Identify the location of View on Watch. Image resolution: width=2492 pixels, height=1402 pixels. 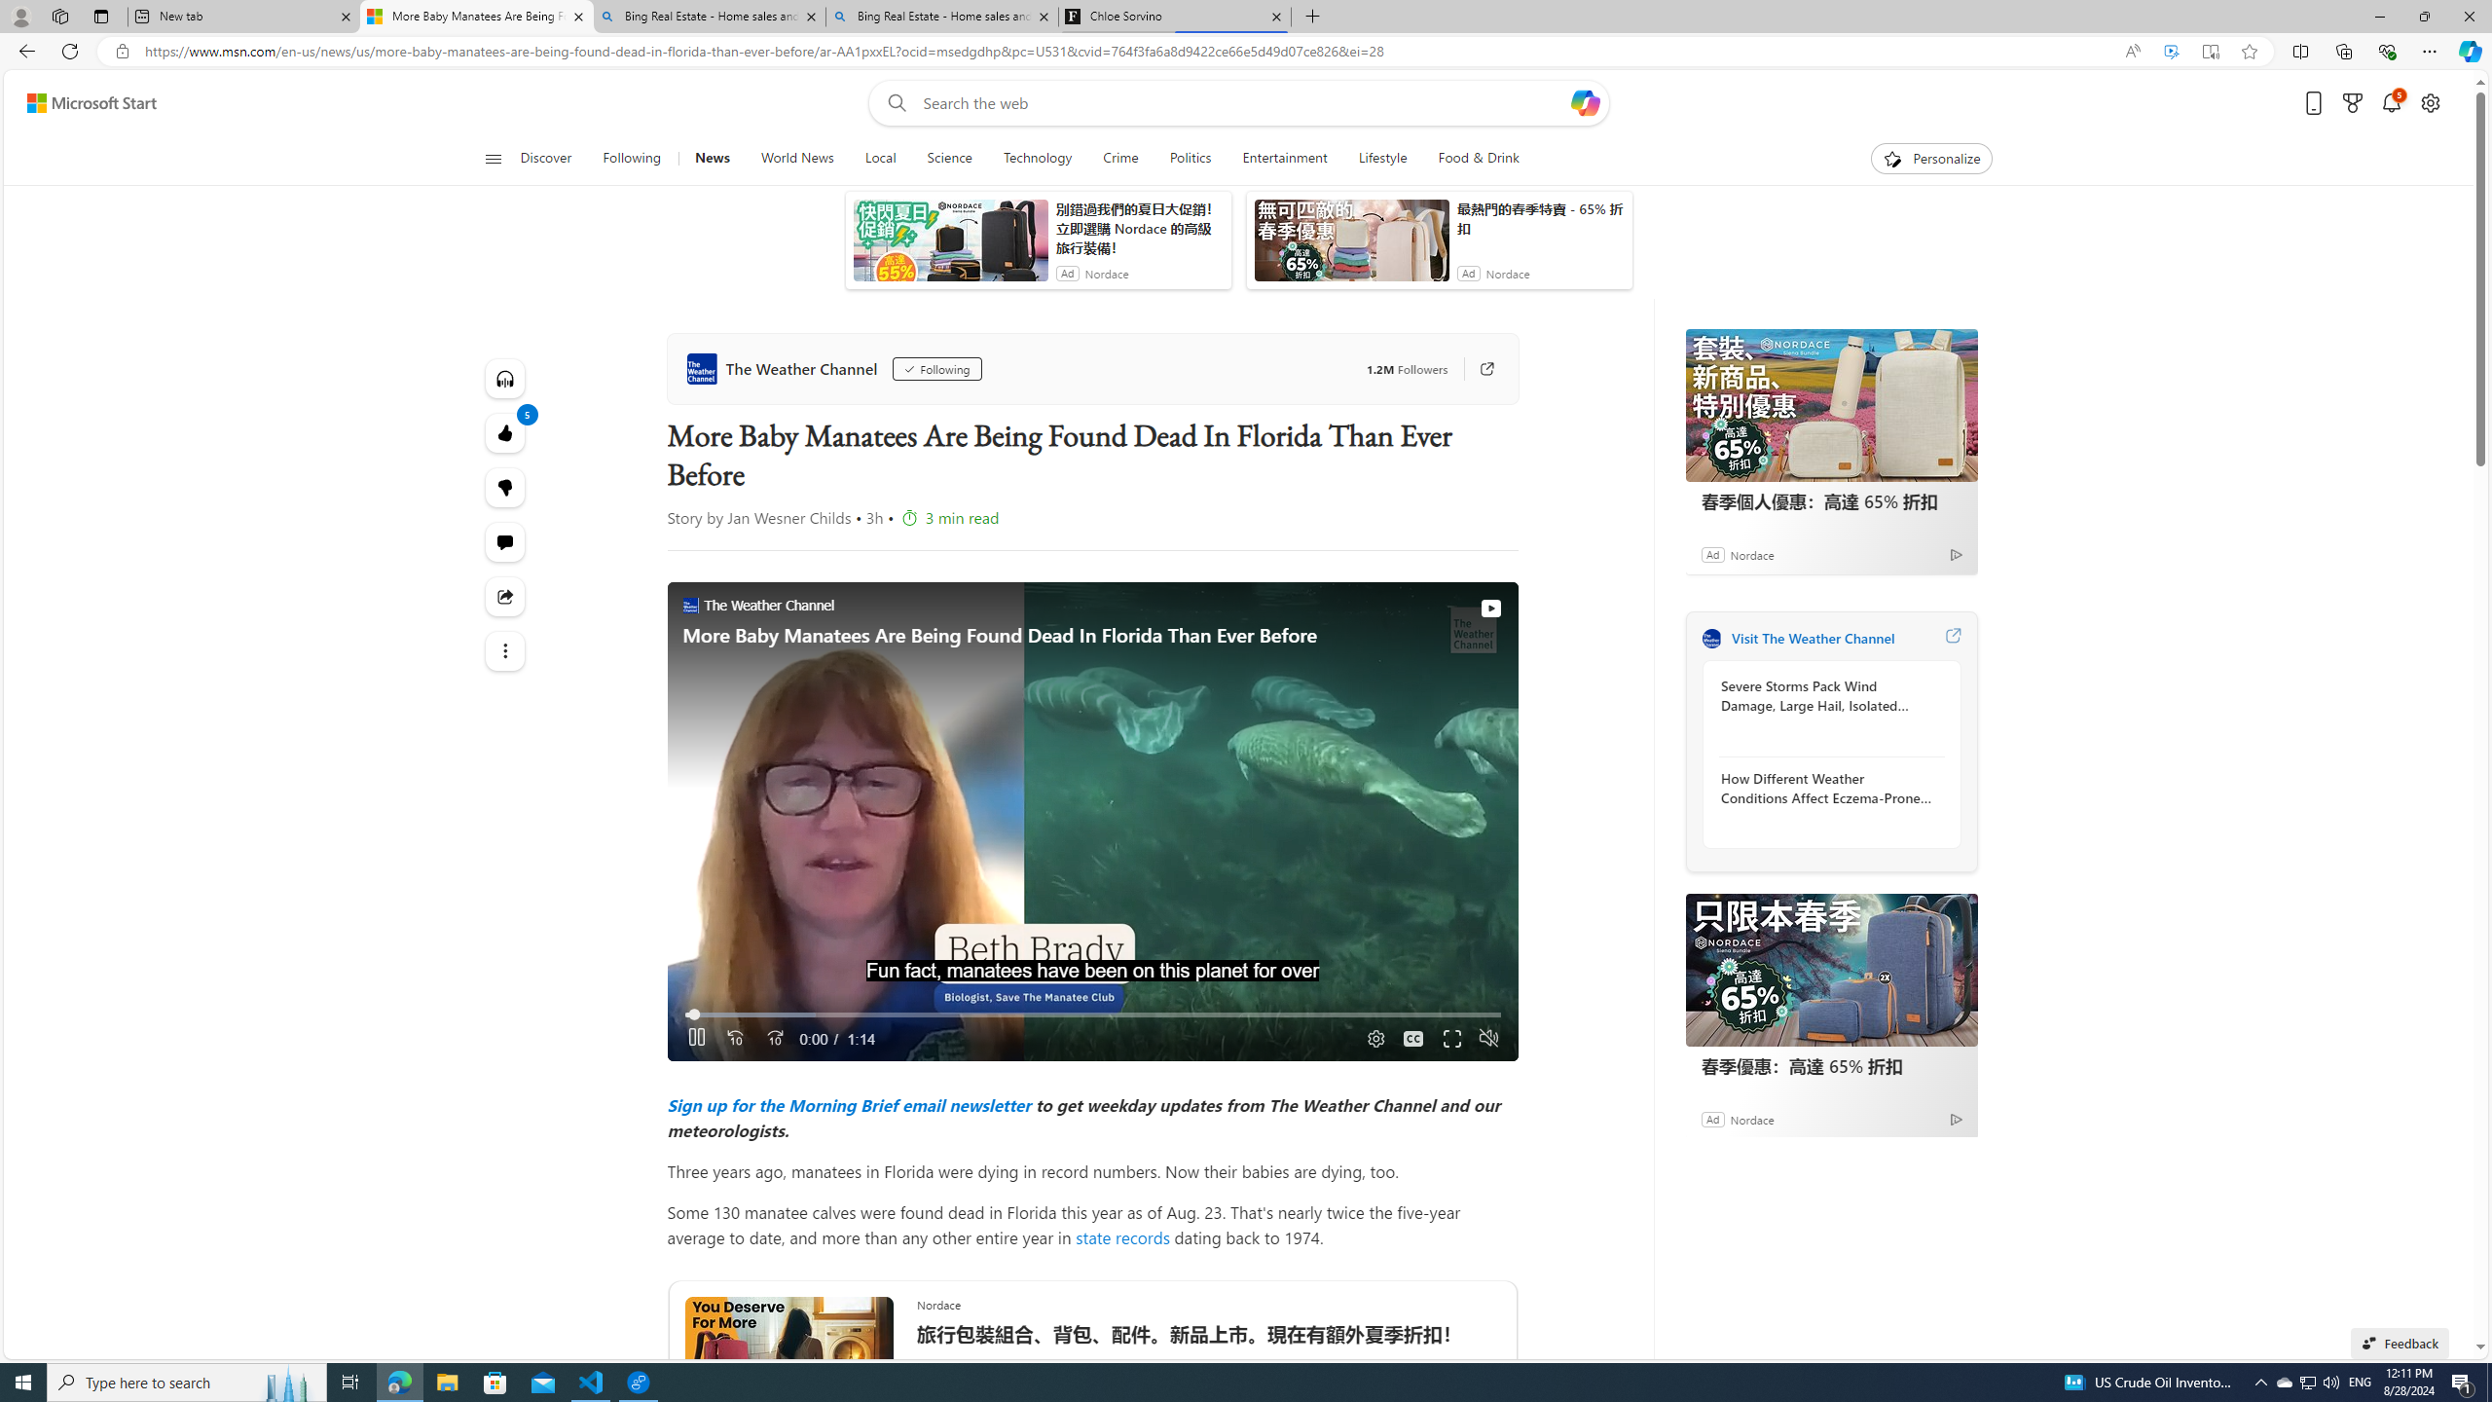
(1489, 608).